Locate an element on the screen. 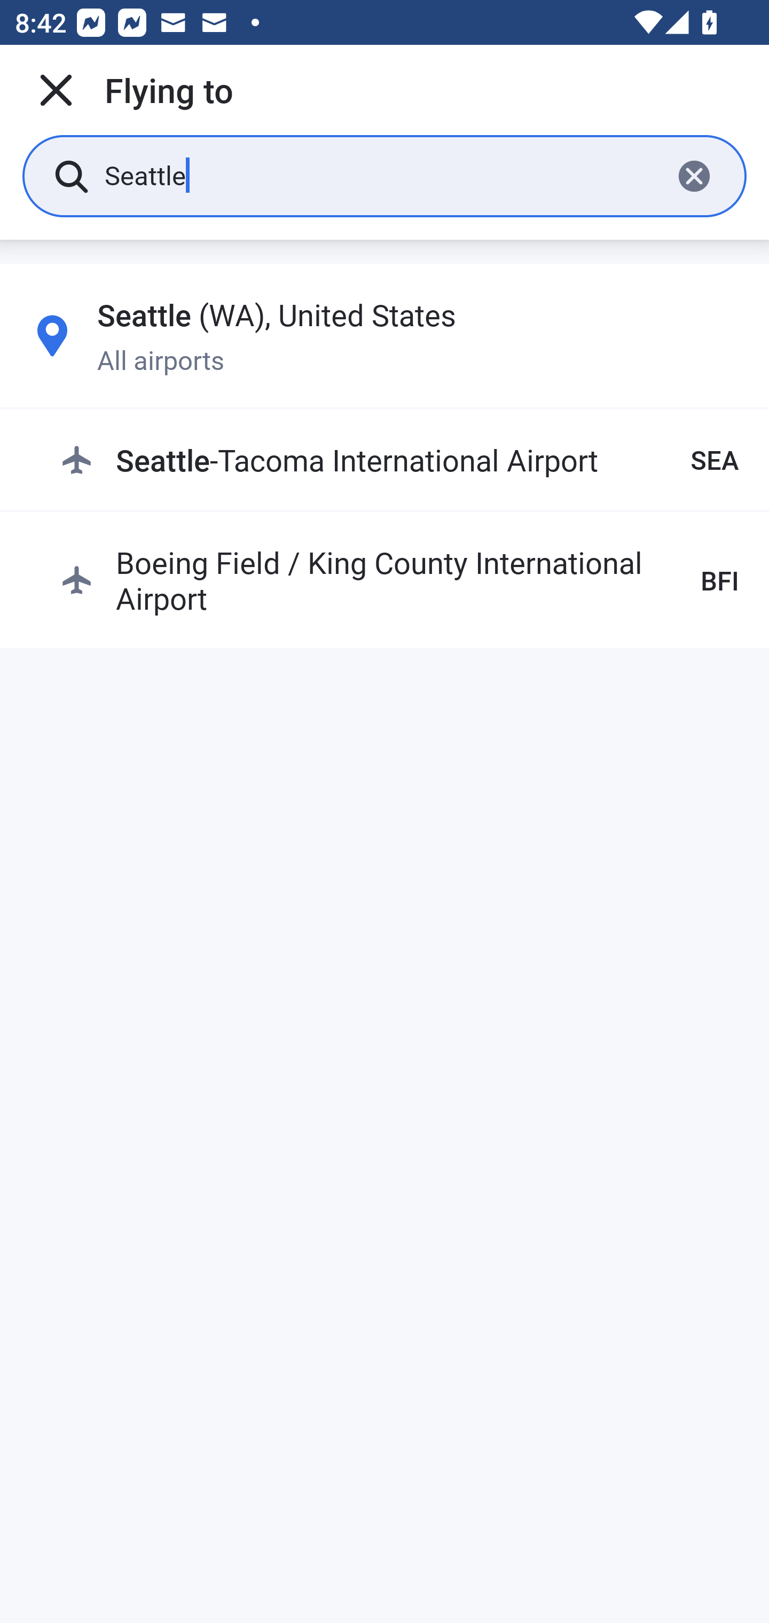  Seattle-Tacoma International Airport SEA is located at coordinates (399, 460).